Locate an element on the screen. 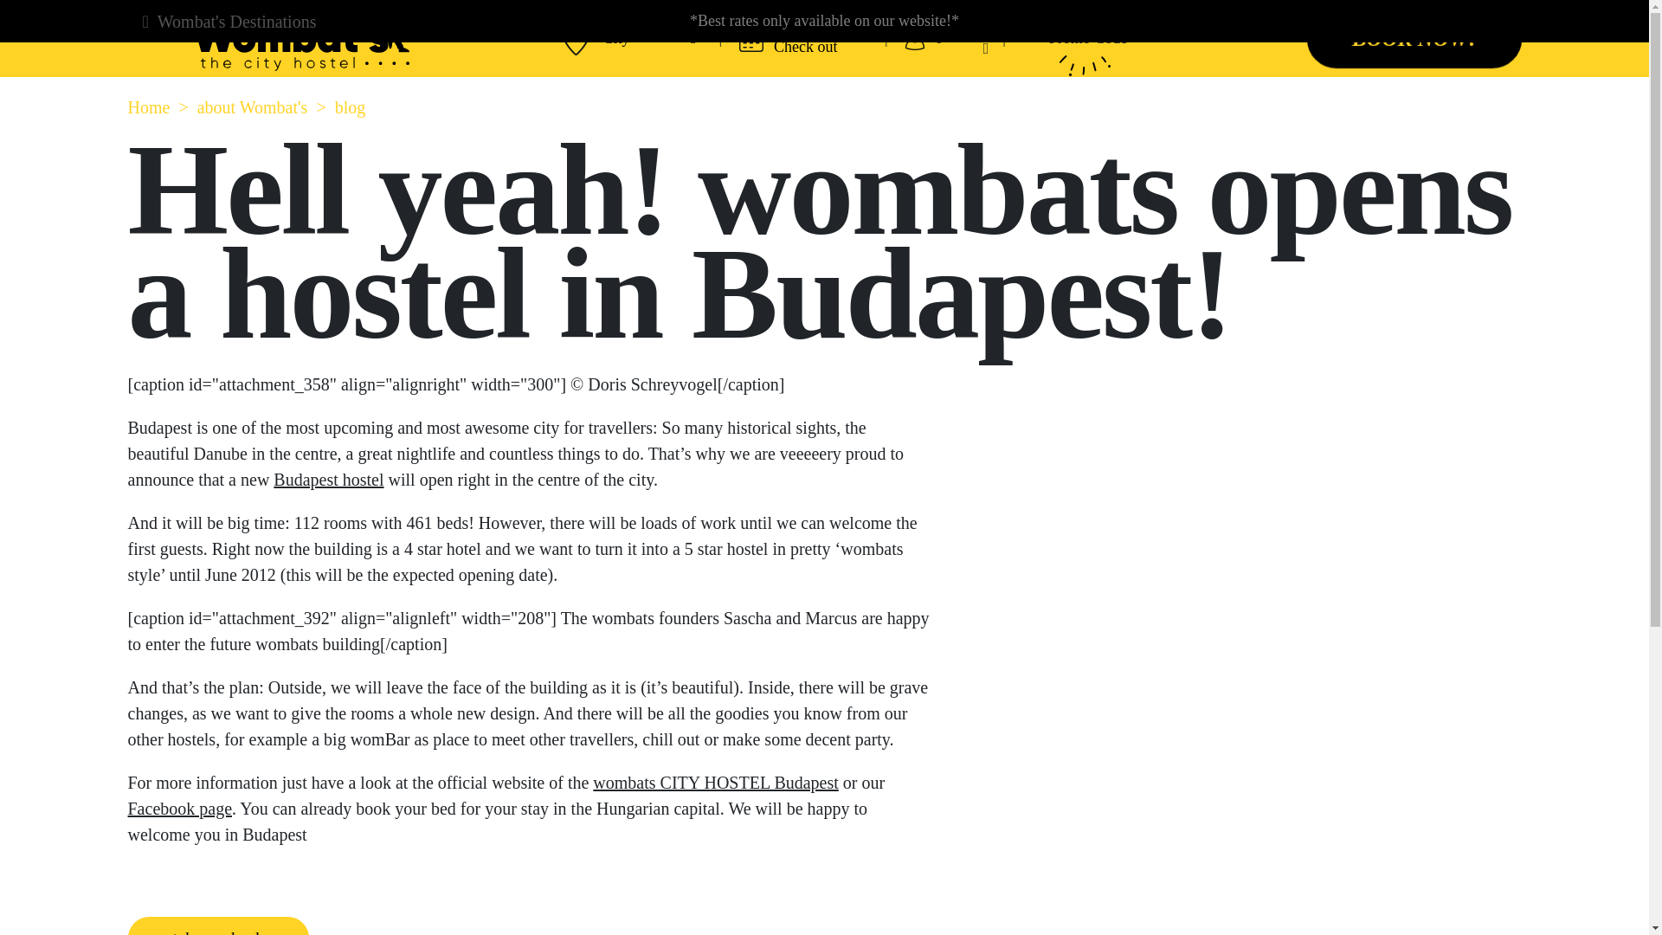 The image size is (1662, 935). blog is located at coordinates (350, 107).